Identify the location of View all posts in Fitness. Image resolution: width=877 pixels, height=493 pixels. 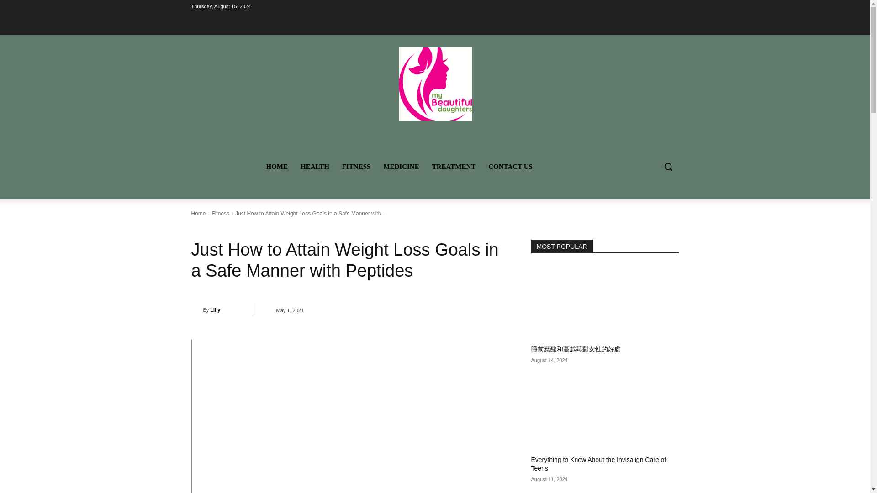
(220, 214).